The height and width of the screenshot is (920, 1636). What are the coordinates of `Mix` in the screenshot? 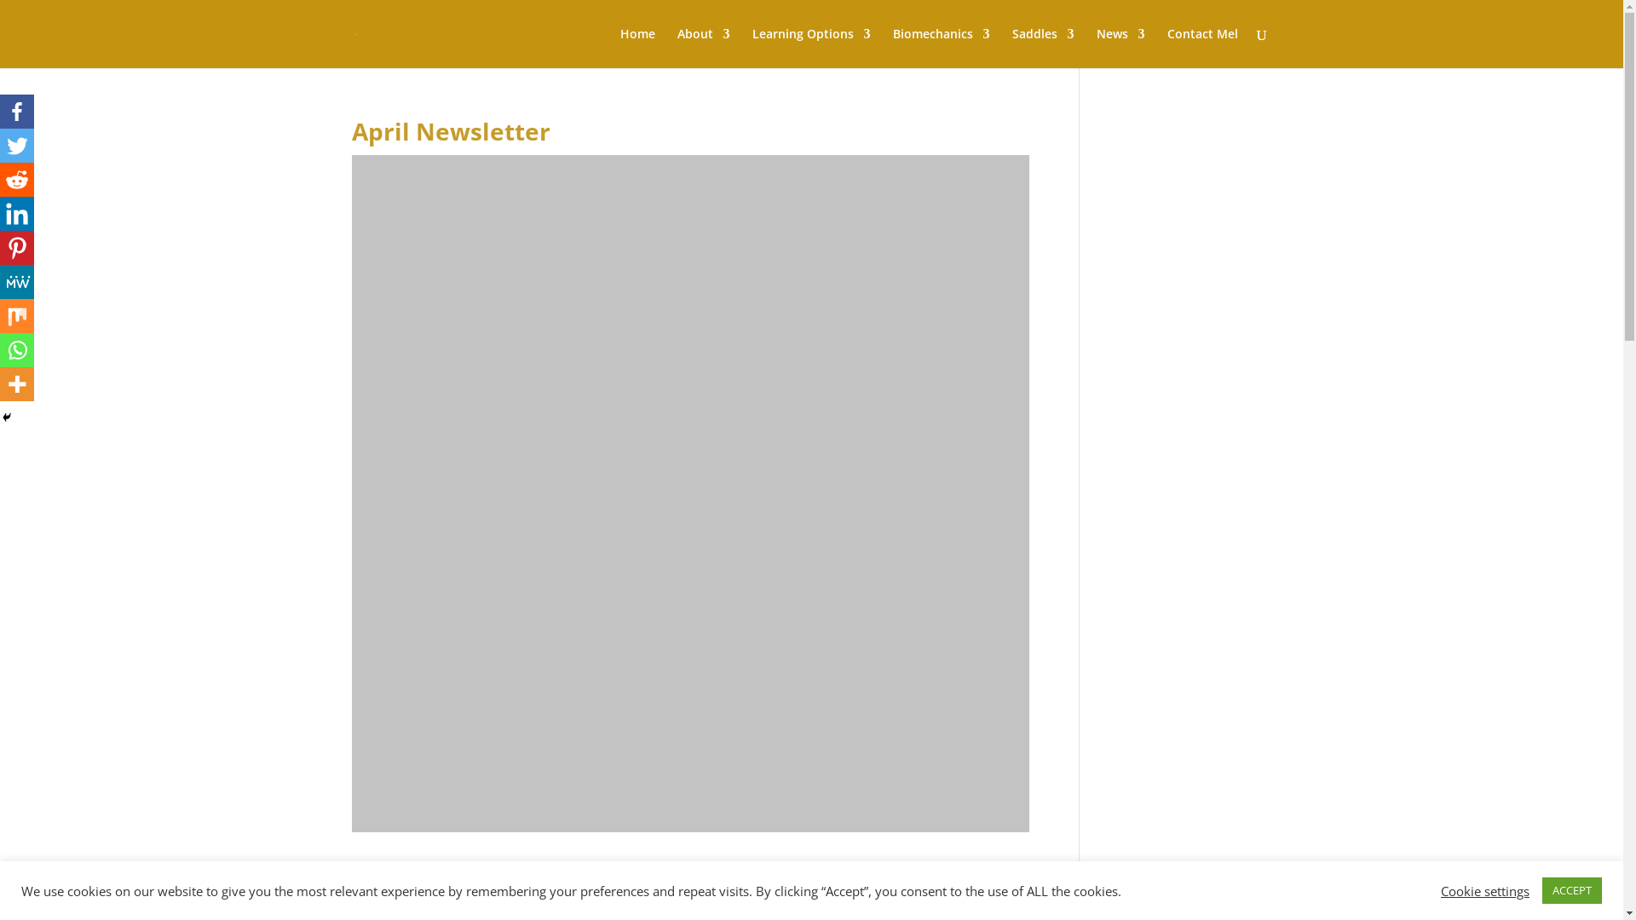 It's located at (17, 316).